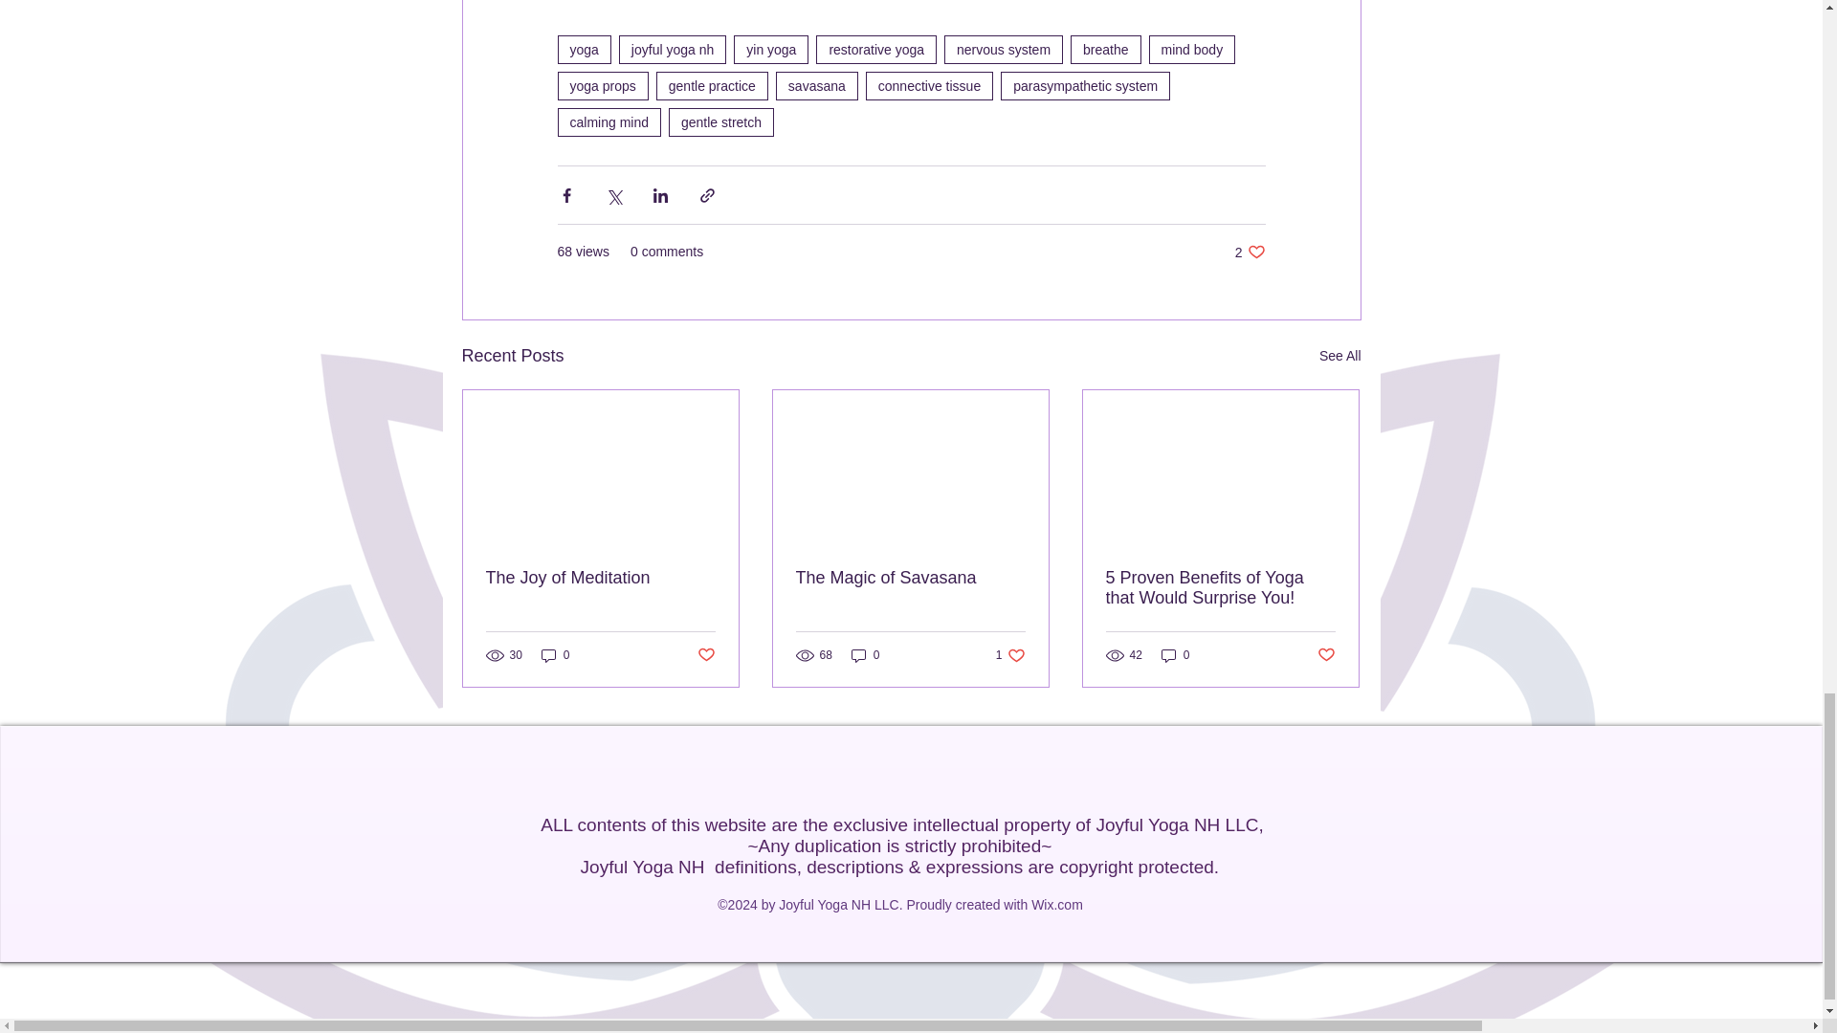  Describe the element at coordinates (602, 85) in the screenshot. I see `yoga props` at that location.